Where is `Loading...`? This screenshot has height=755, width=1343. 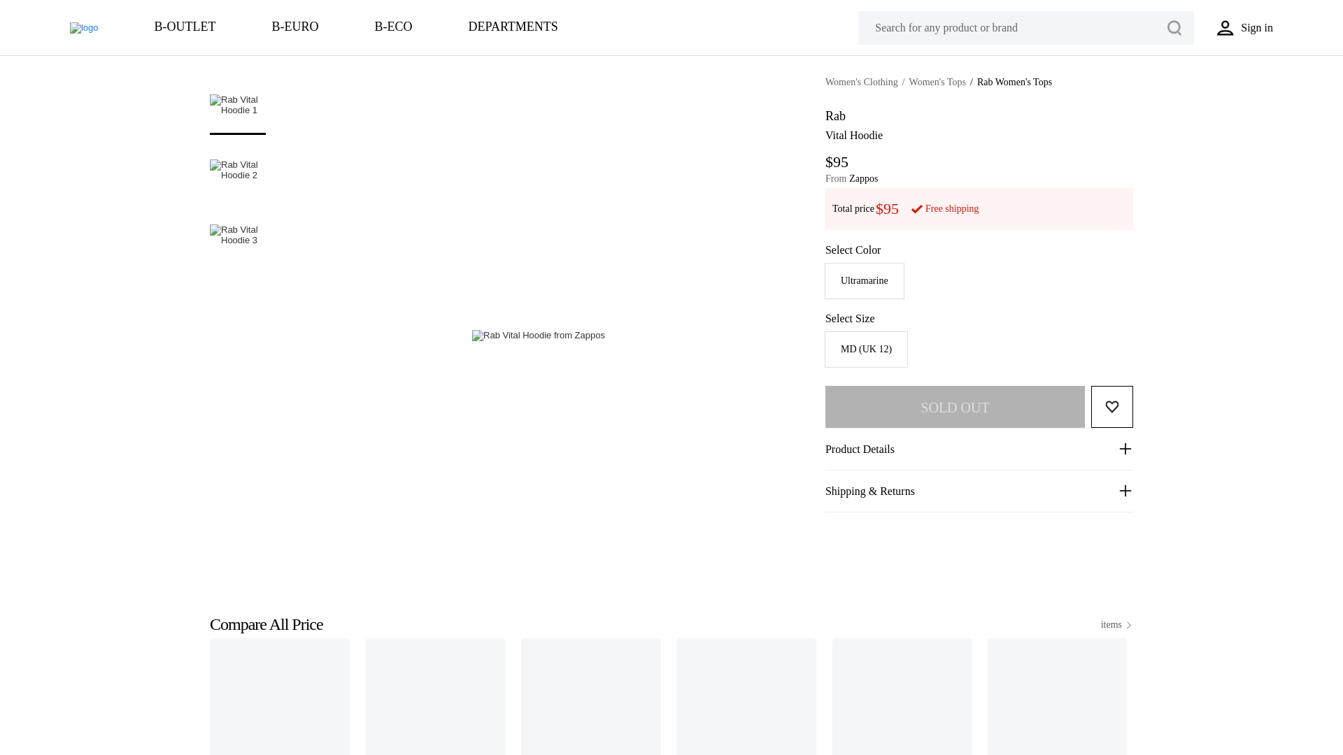 Loading... is located at coordinates (671, 696).